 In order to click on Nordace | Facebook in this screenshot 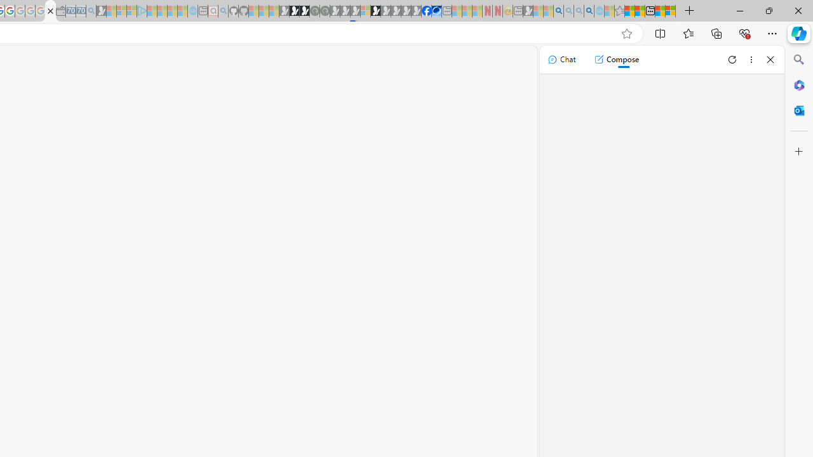, I will do `click(427, 11)`.